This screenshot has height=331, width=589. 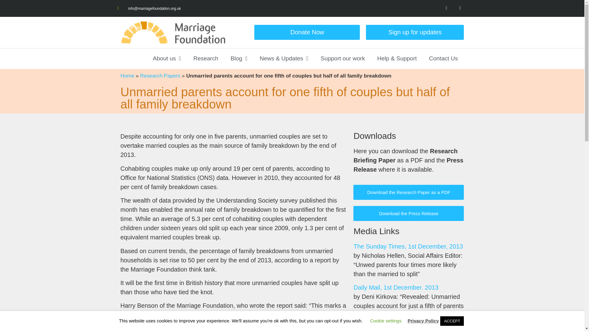 I want to click on Research, so click(x=206, y=58).